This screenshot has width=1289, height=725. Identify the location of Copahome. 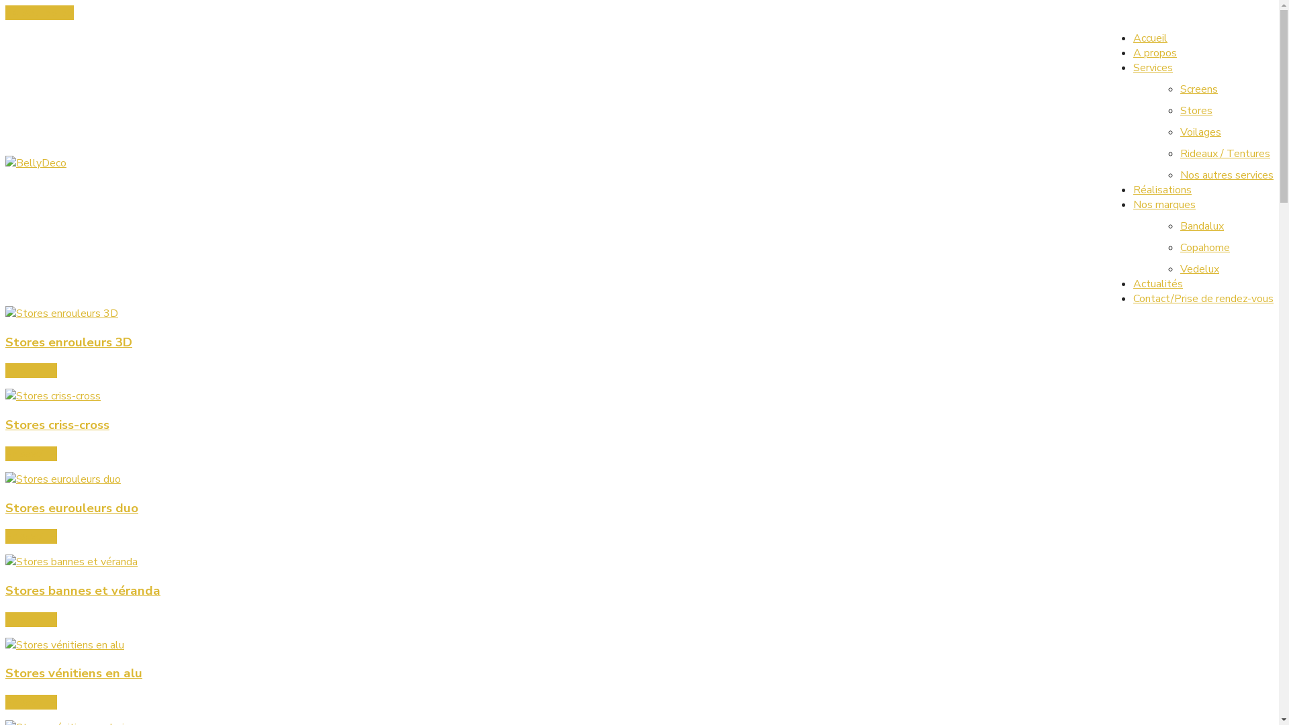
(1205, 248).